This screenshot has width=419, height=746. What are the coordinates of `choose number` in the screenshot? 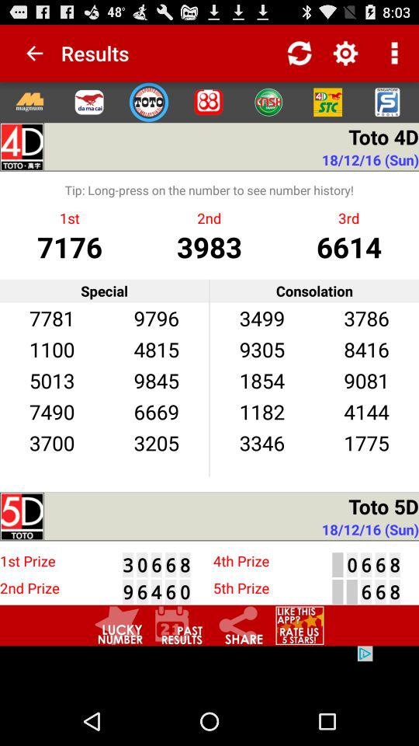 It's located at (119, 625).